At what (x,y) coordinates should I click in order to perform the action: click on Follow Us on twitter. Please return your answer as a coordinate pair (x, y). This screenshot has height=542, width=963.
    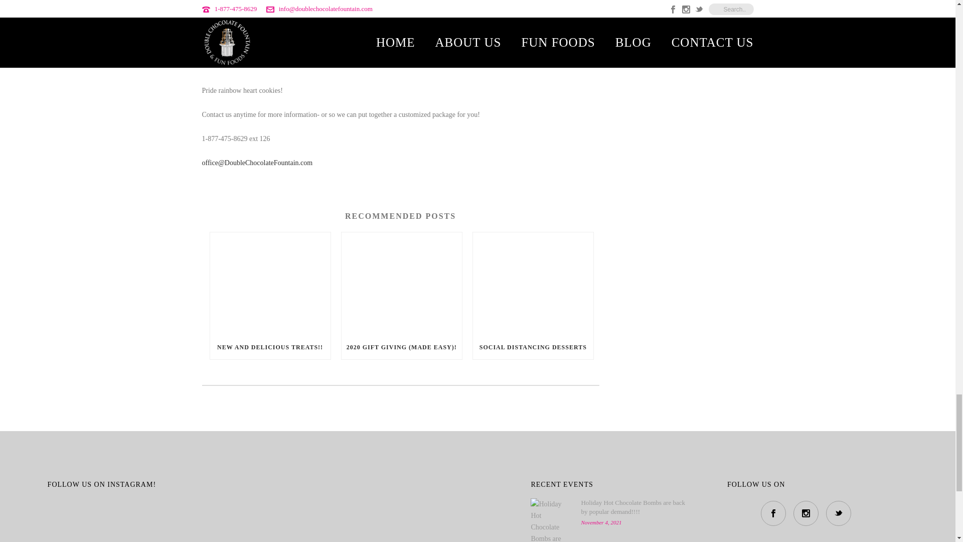
    Looking at the image, I should click on (839, 513).